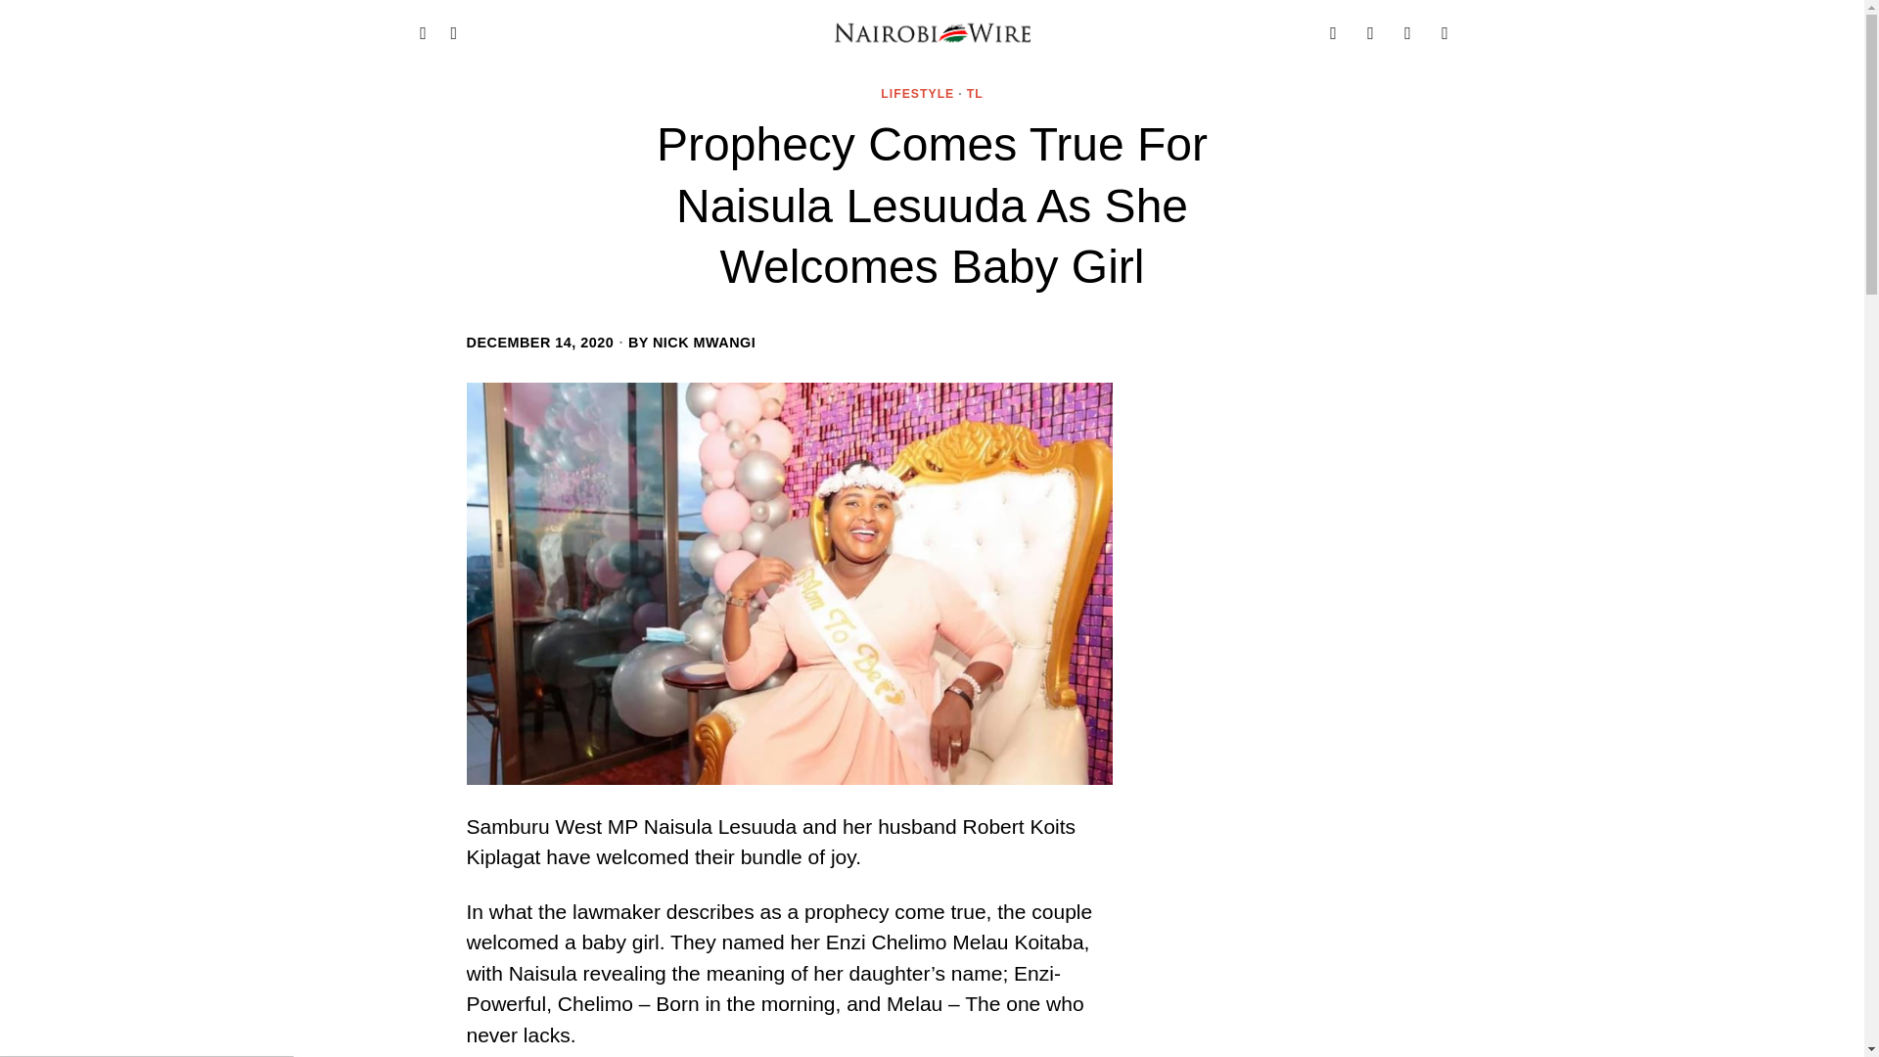 The image size is (1879, 1057). Describe the element at coordinates (540, 343) in the screenshot. I see `14 Dec, 2020 06:31:44` at that location.